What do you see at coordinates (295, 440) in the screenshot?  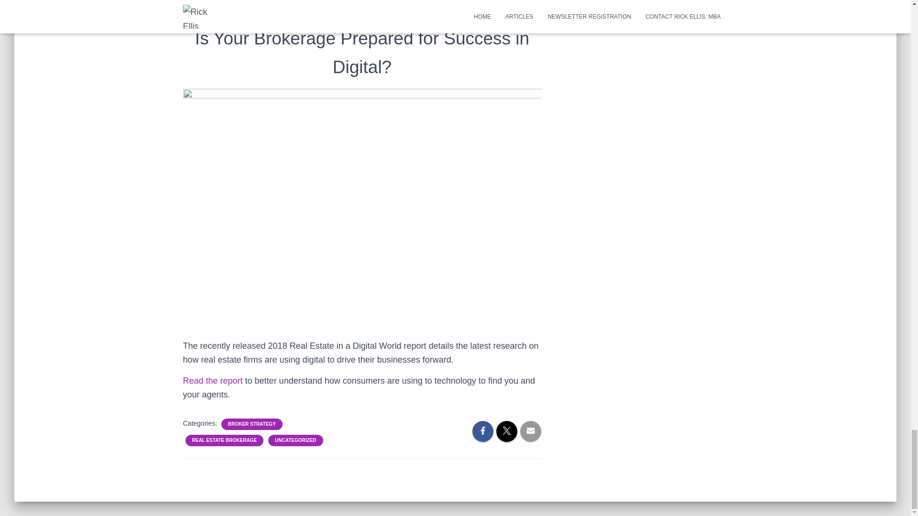 I see `UNCATEGORIZED` at bounding box center [295, 440].